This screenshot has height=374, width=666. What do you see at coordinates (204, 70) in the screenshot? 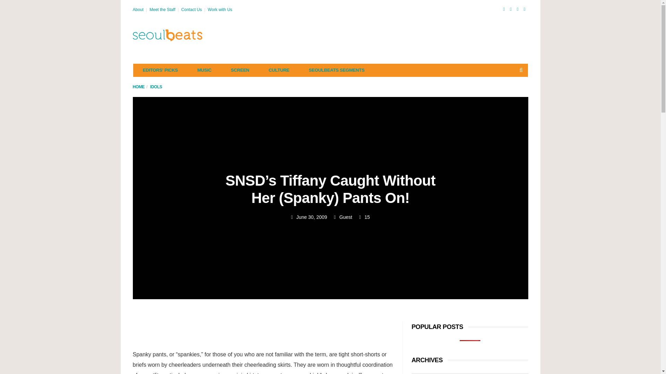
I see `MUSIC` at bounding box center [204, 70].